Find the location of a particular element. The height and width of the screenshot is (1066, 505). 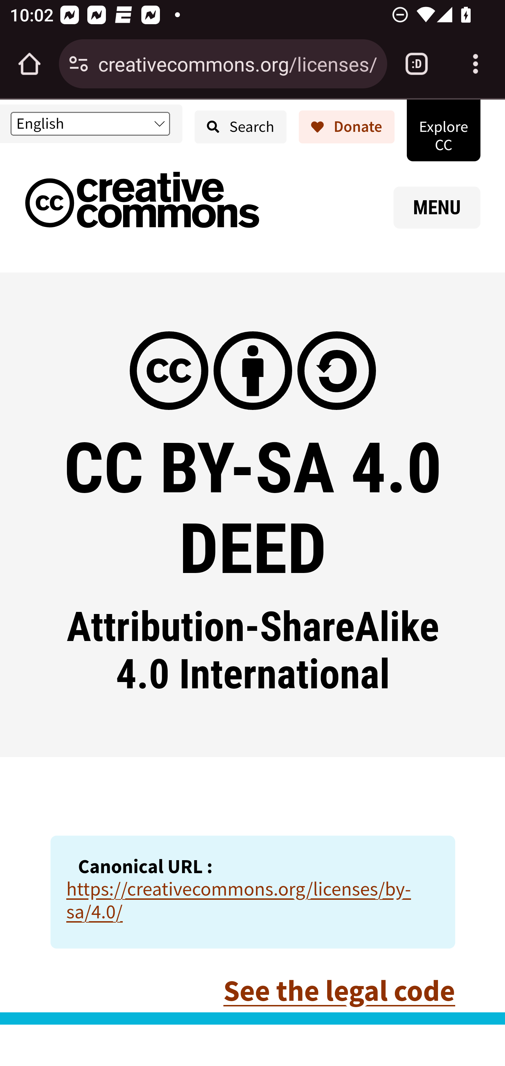

Open the home page is located at coordinates (29, 64).